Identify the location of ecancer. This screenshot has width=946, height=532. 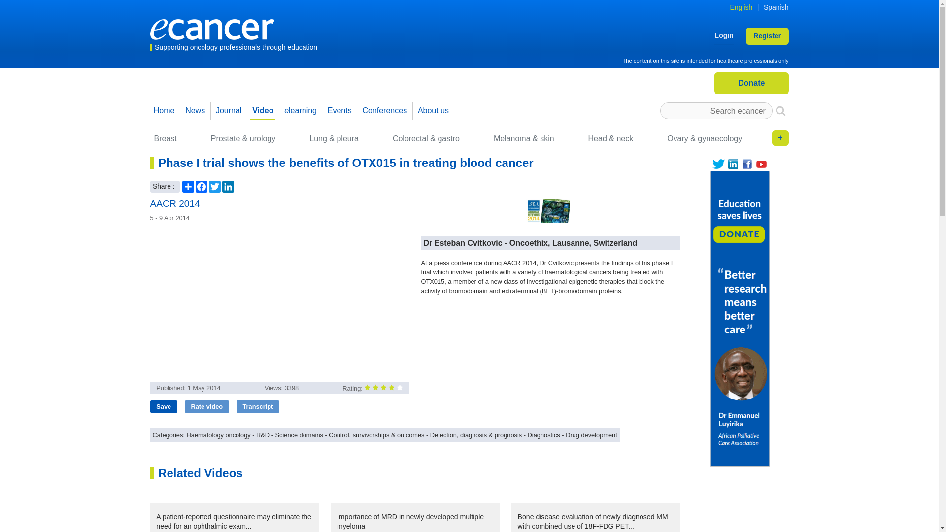
(212, 29).